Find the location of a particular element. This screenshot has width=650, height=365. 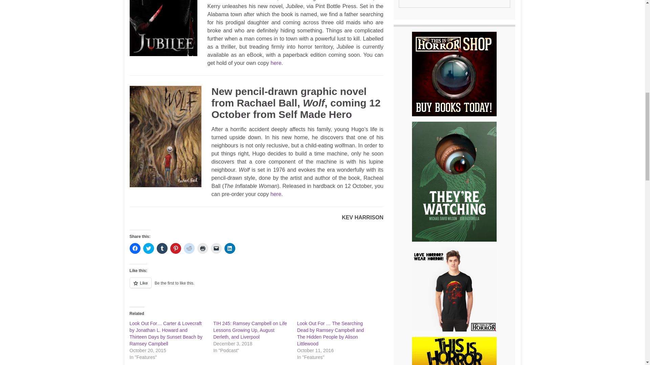

here is located at coordinates (276, 63).